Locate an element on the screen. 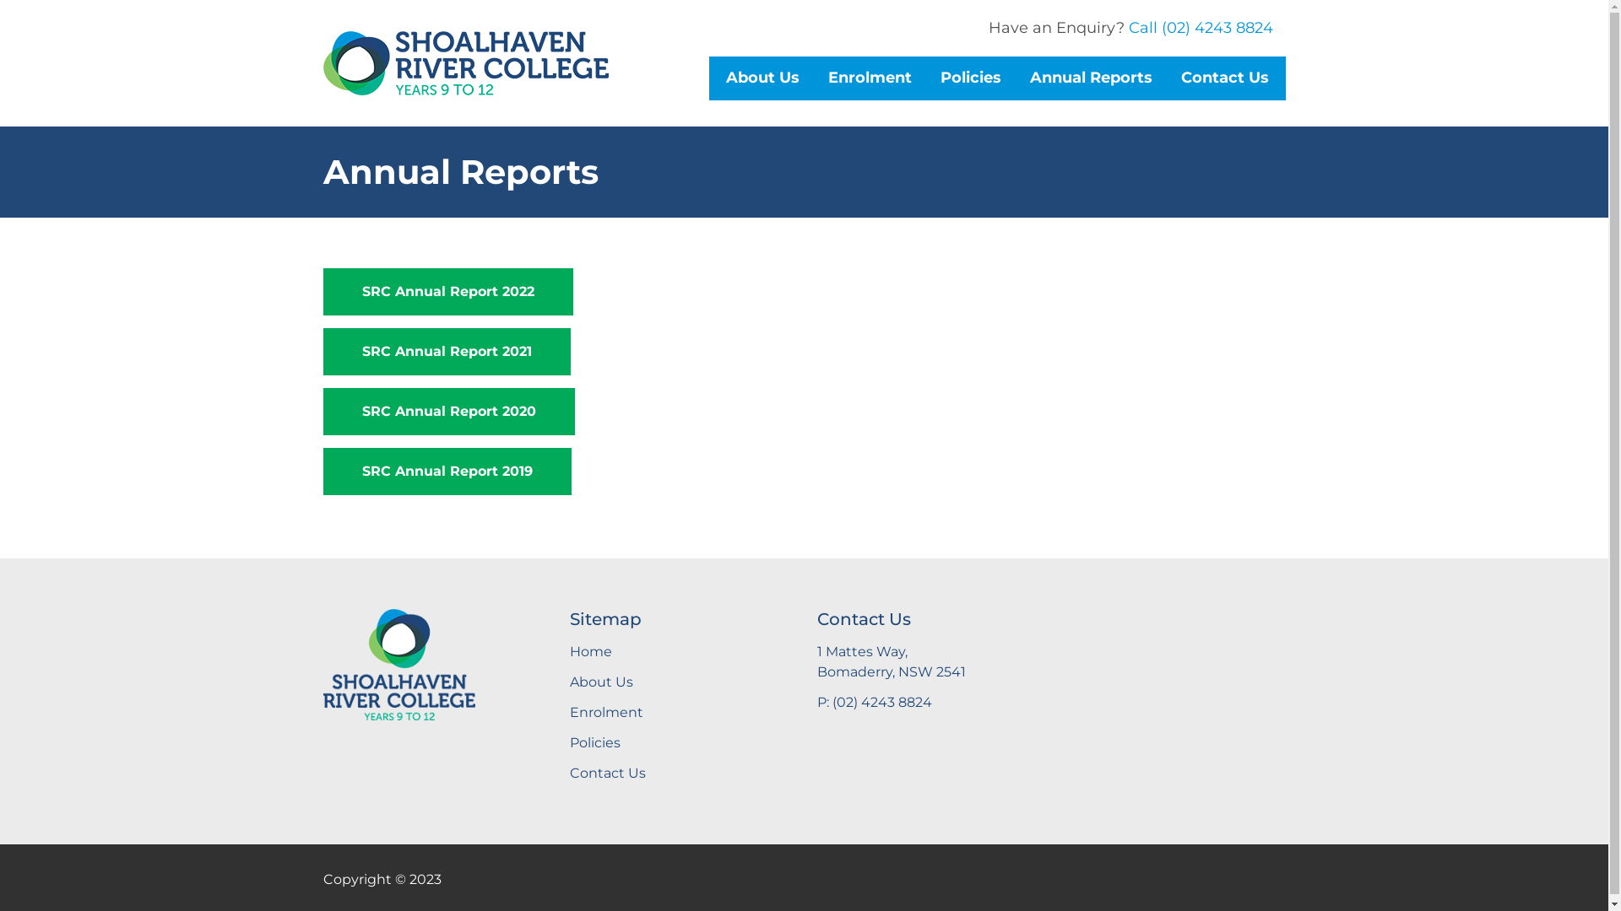 The width and height of the screenshot is (1621, 911). Annual Reports is located at coordinates (1091, 78).